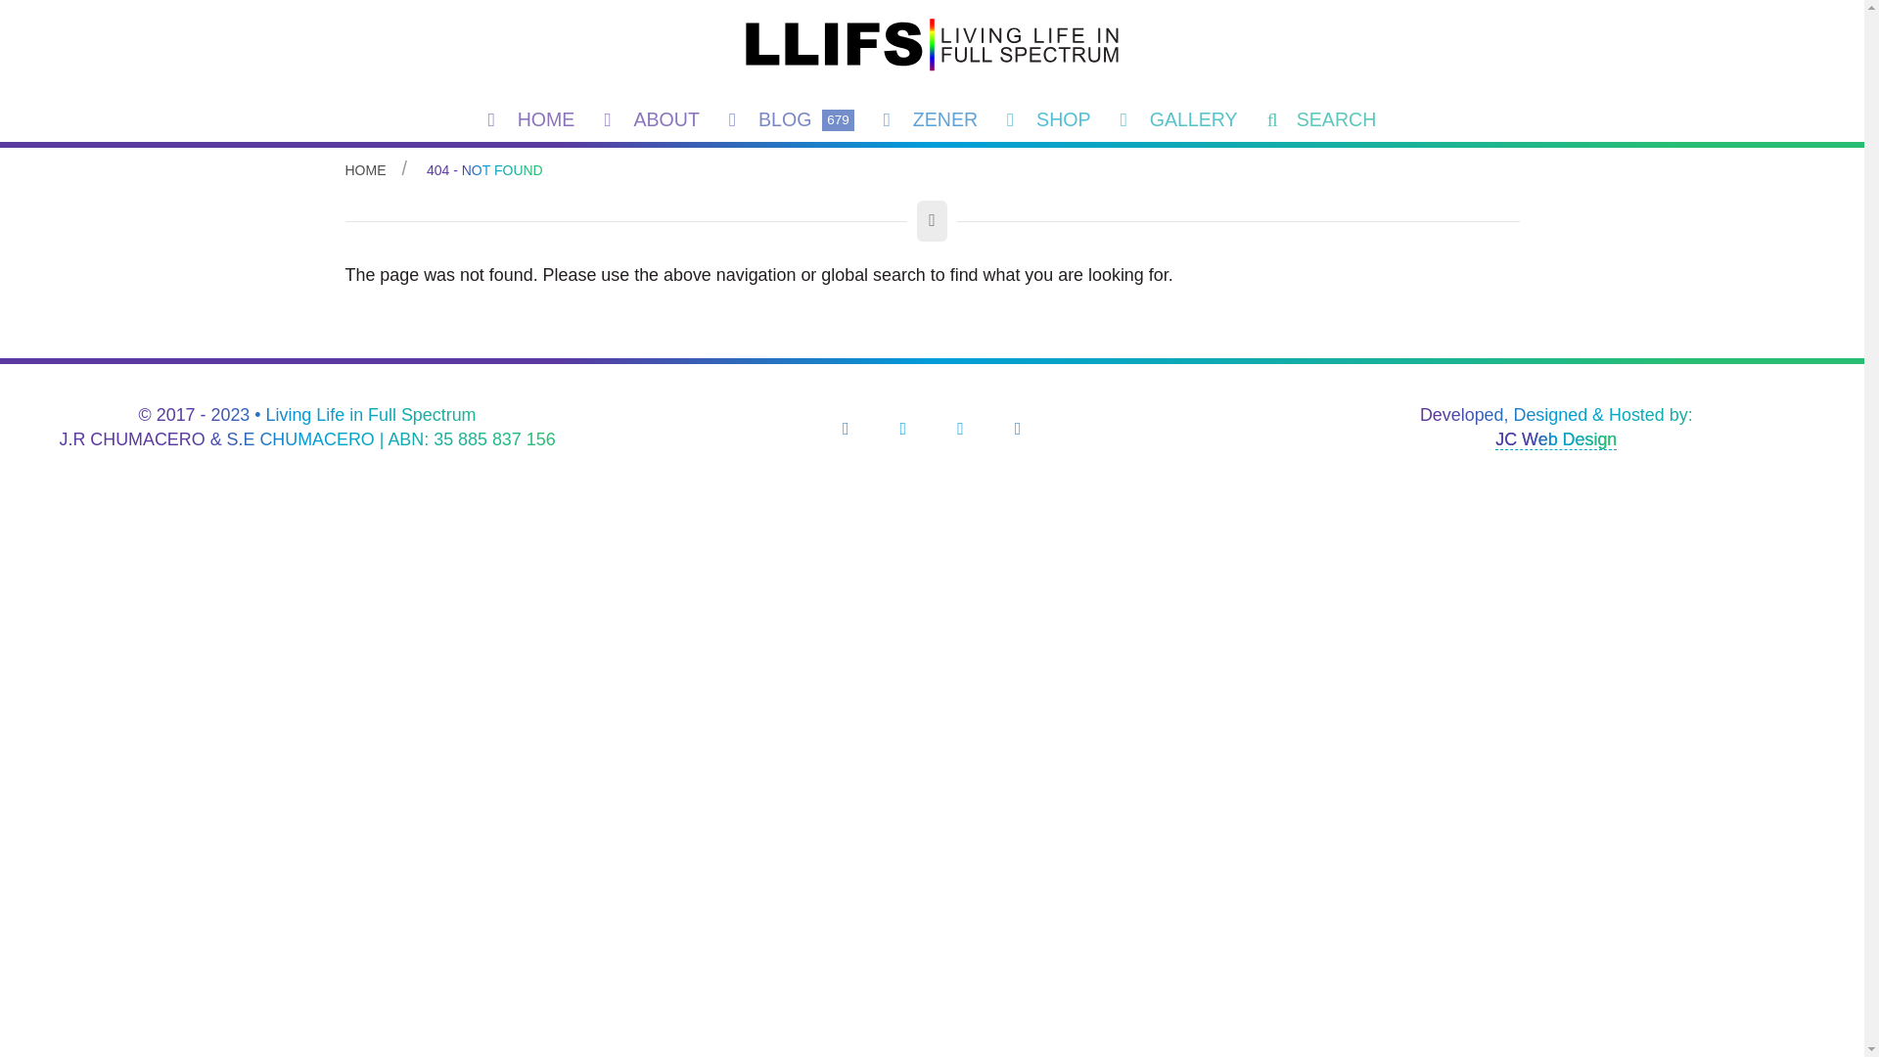 This screenshot has width=1879, height=1057. Describe the element at coordinates (930, 119) in the screenshot. I see `ZENER` at that location.